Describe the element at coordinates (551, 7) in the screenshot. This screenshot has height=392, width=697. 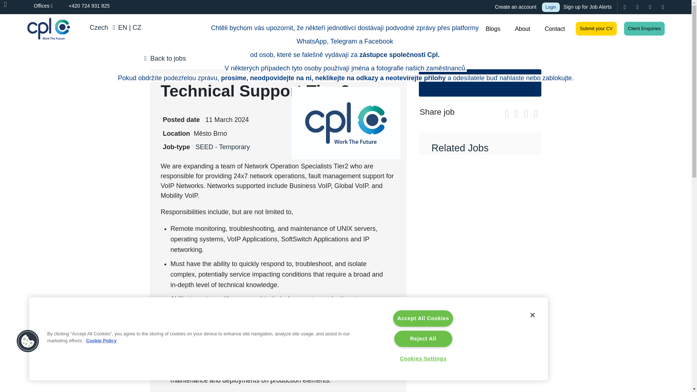
I see `Login` at that location.